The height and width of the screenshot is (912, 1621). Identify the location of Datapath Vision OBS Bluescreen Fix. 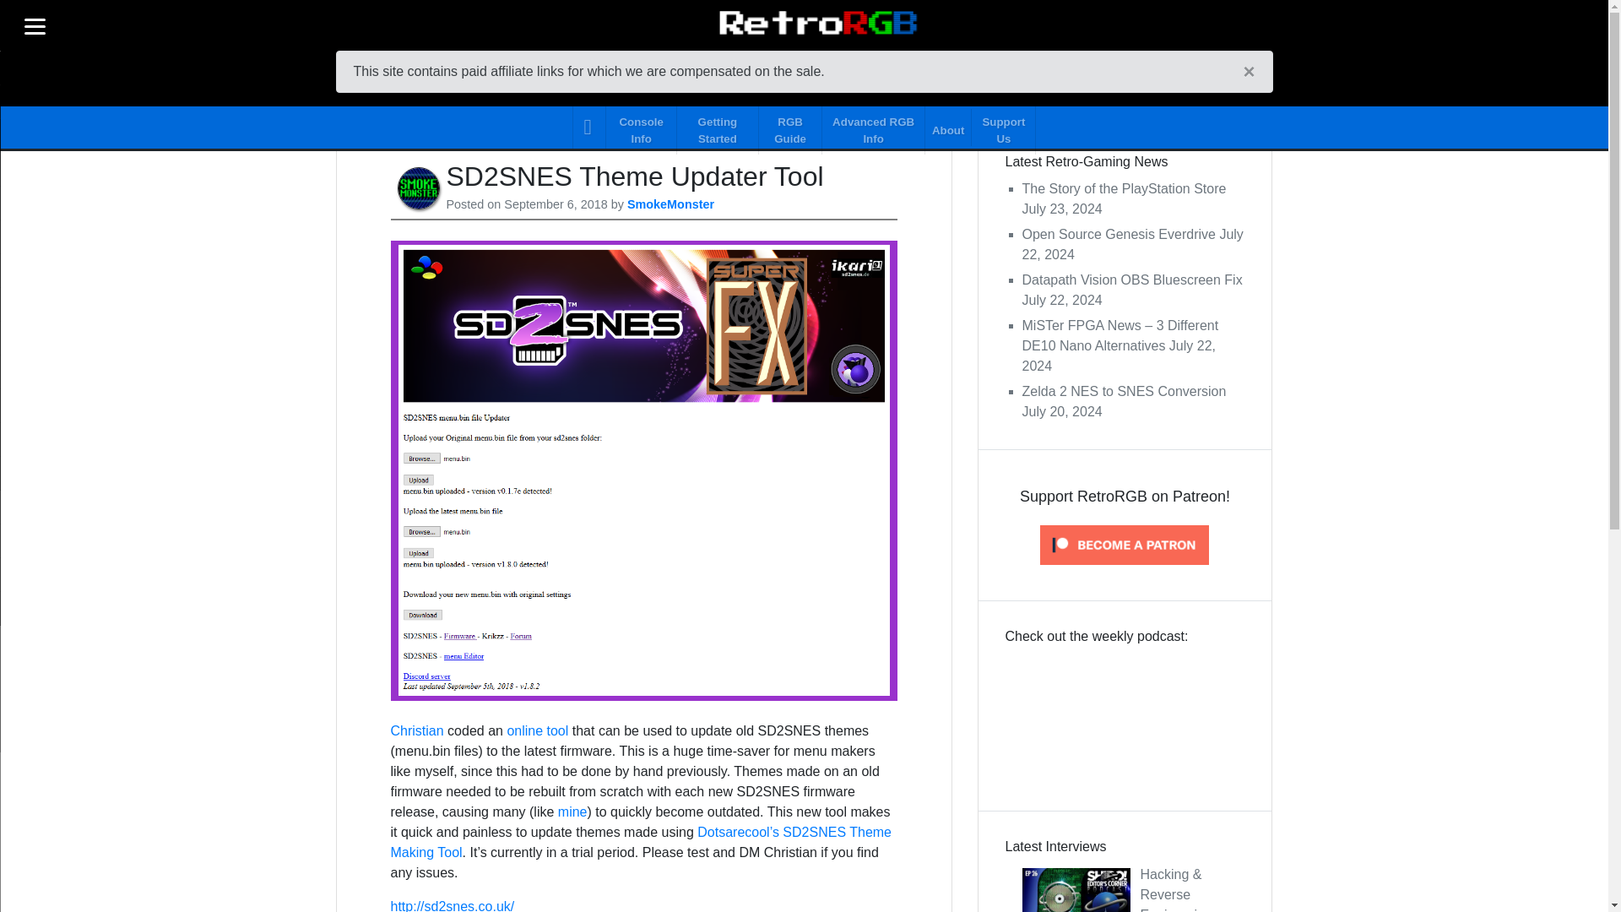
(1131, 280).